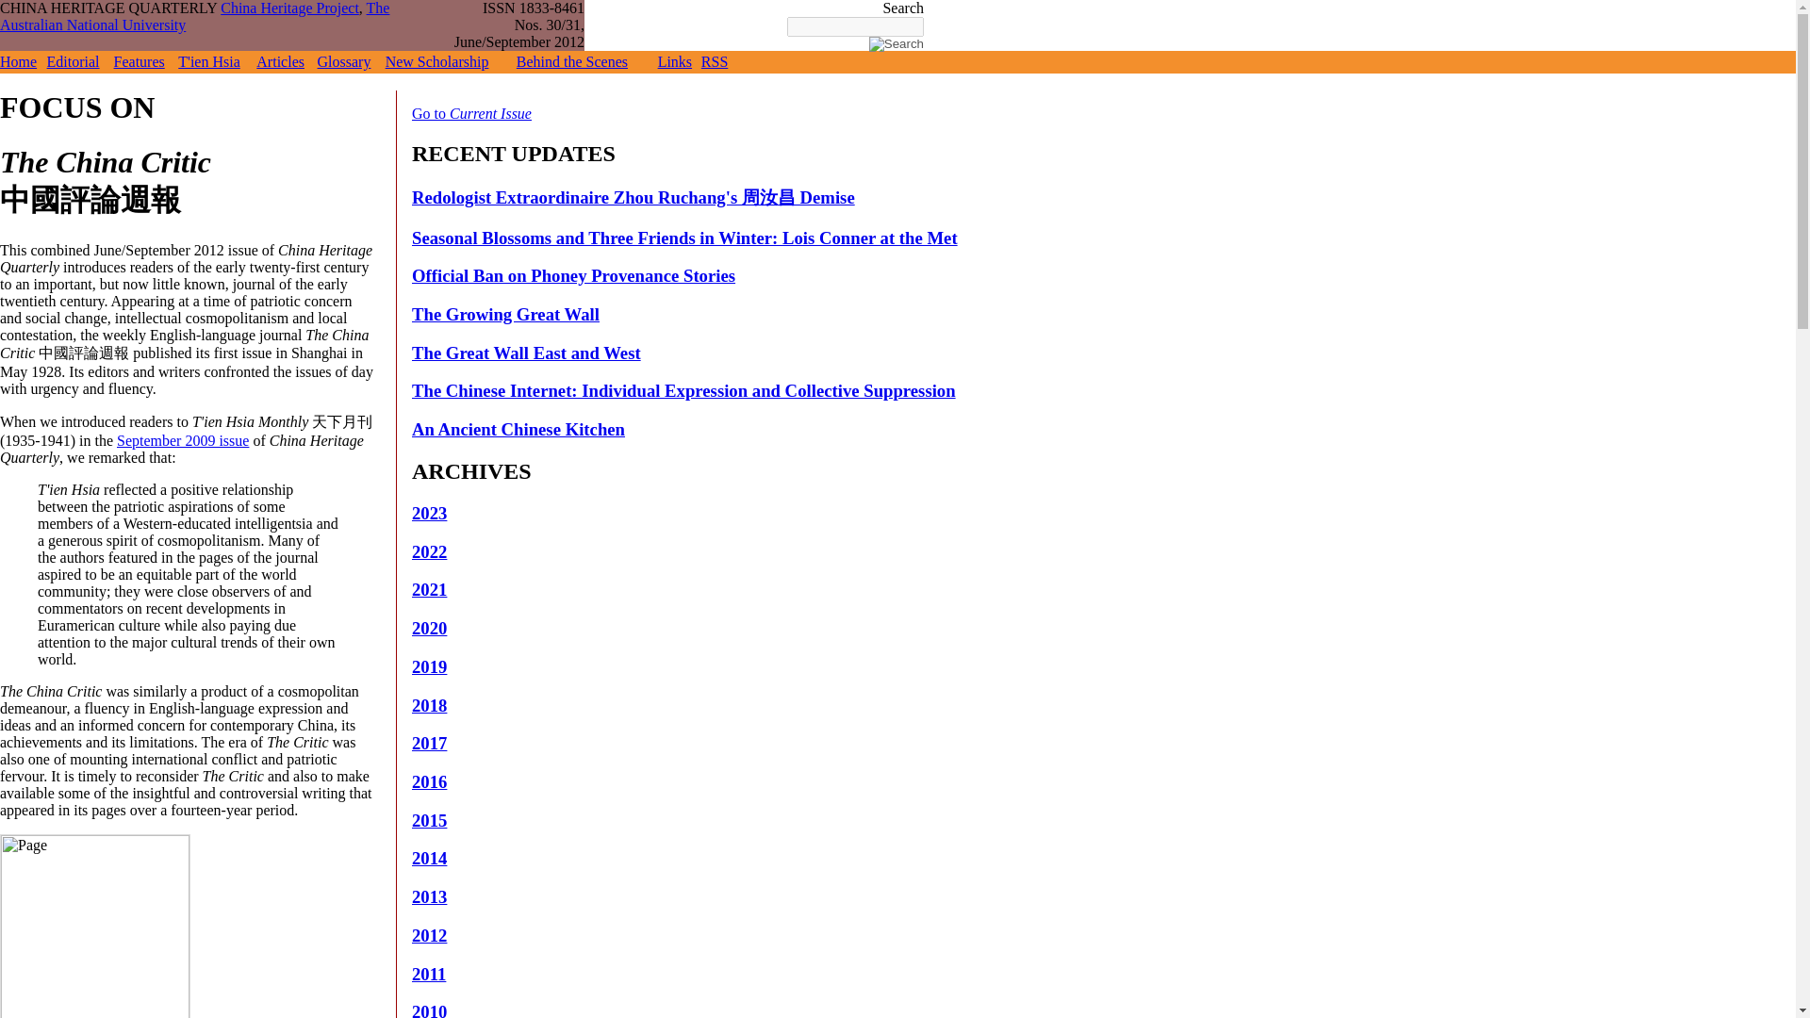 This screenshot has height=1018, width=1810. I want to click on T'ien Hsia, so click(209, 62).